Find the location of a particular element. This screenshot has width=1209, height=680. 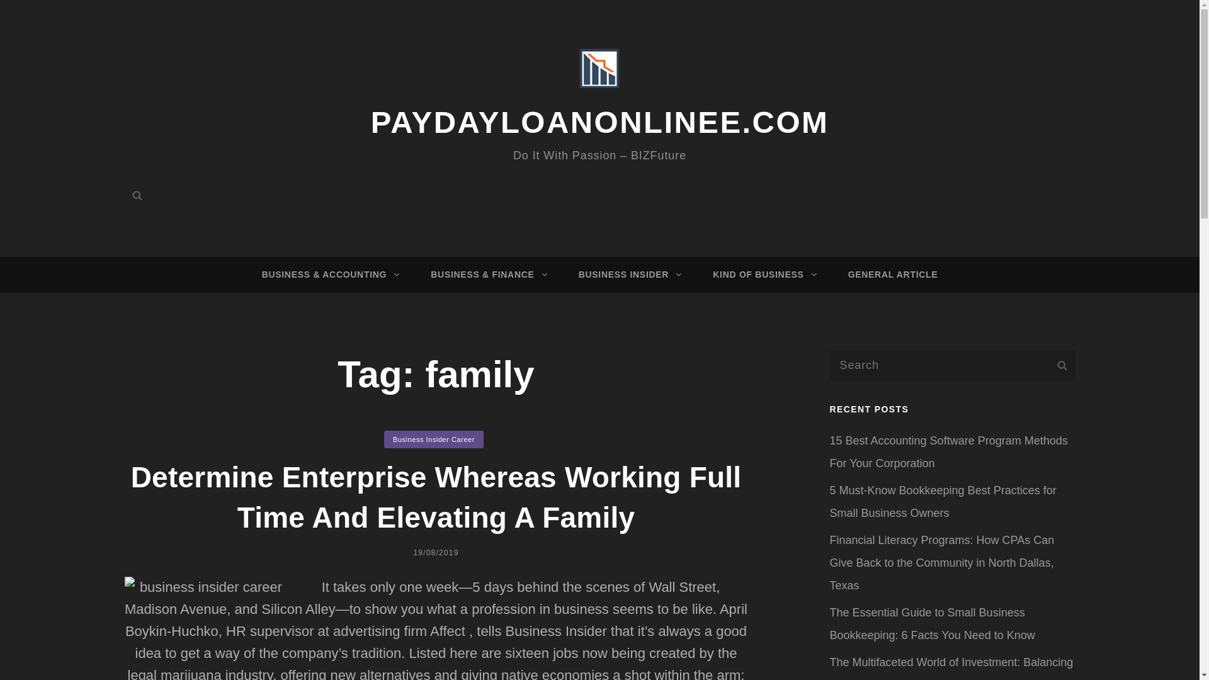

BUSINESS INSIDER is located at coordinates (628, 275).